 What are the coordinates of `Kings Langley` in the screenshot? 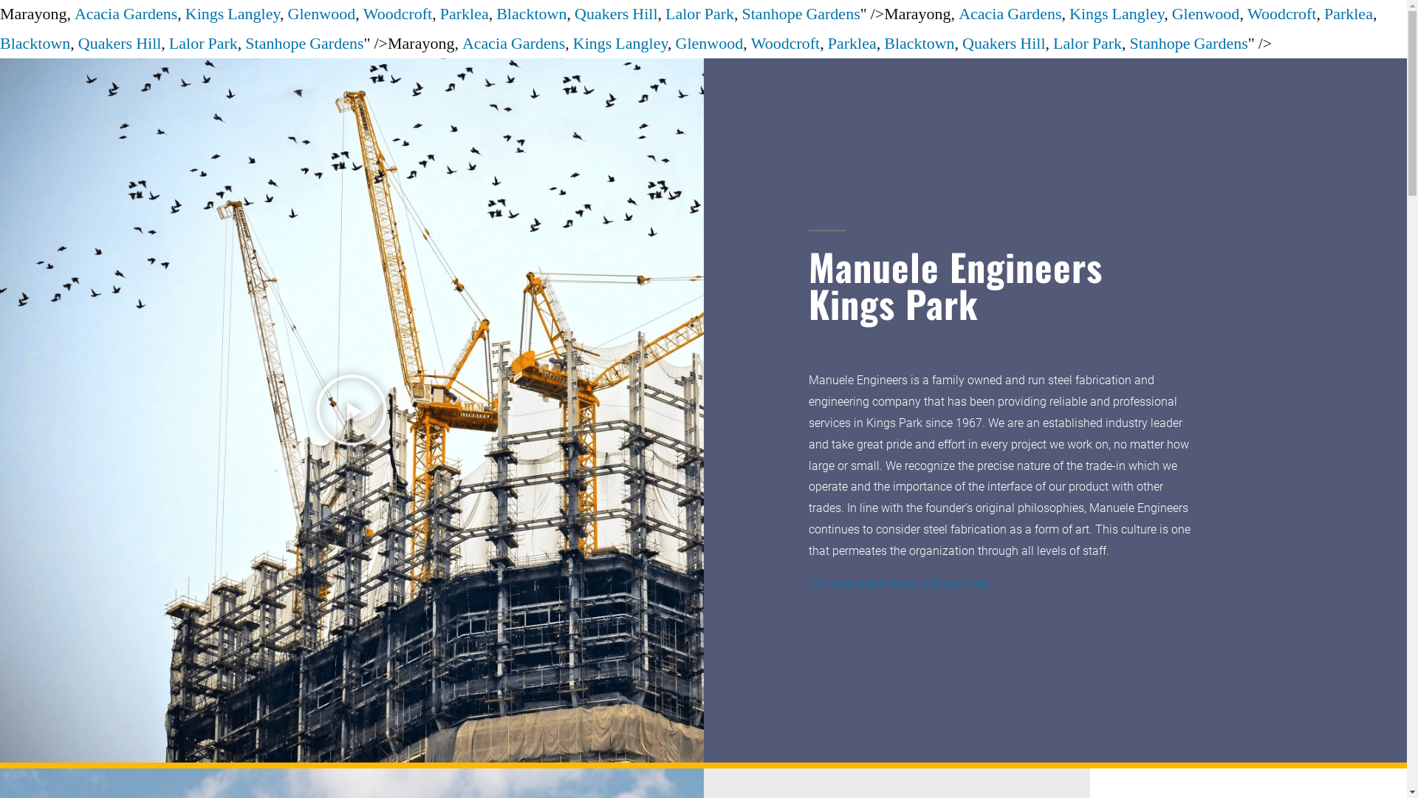 It's located at (1117, 14).